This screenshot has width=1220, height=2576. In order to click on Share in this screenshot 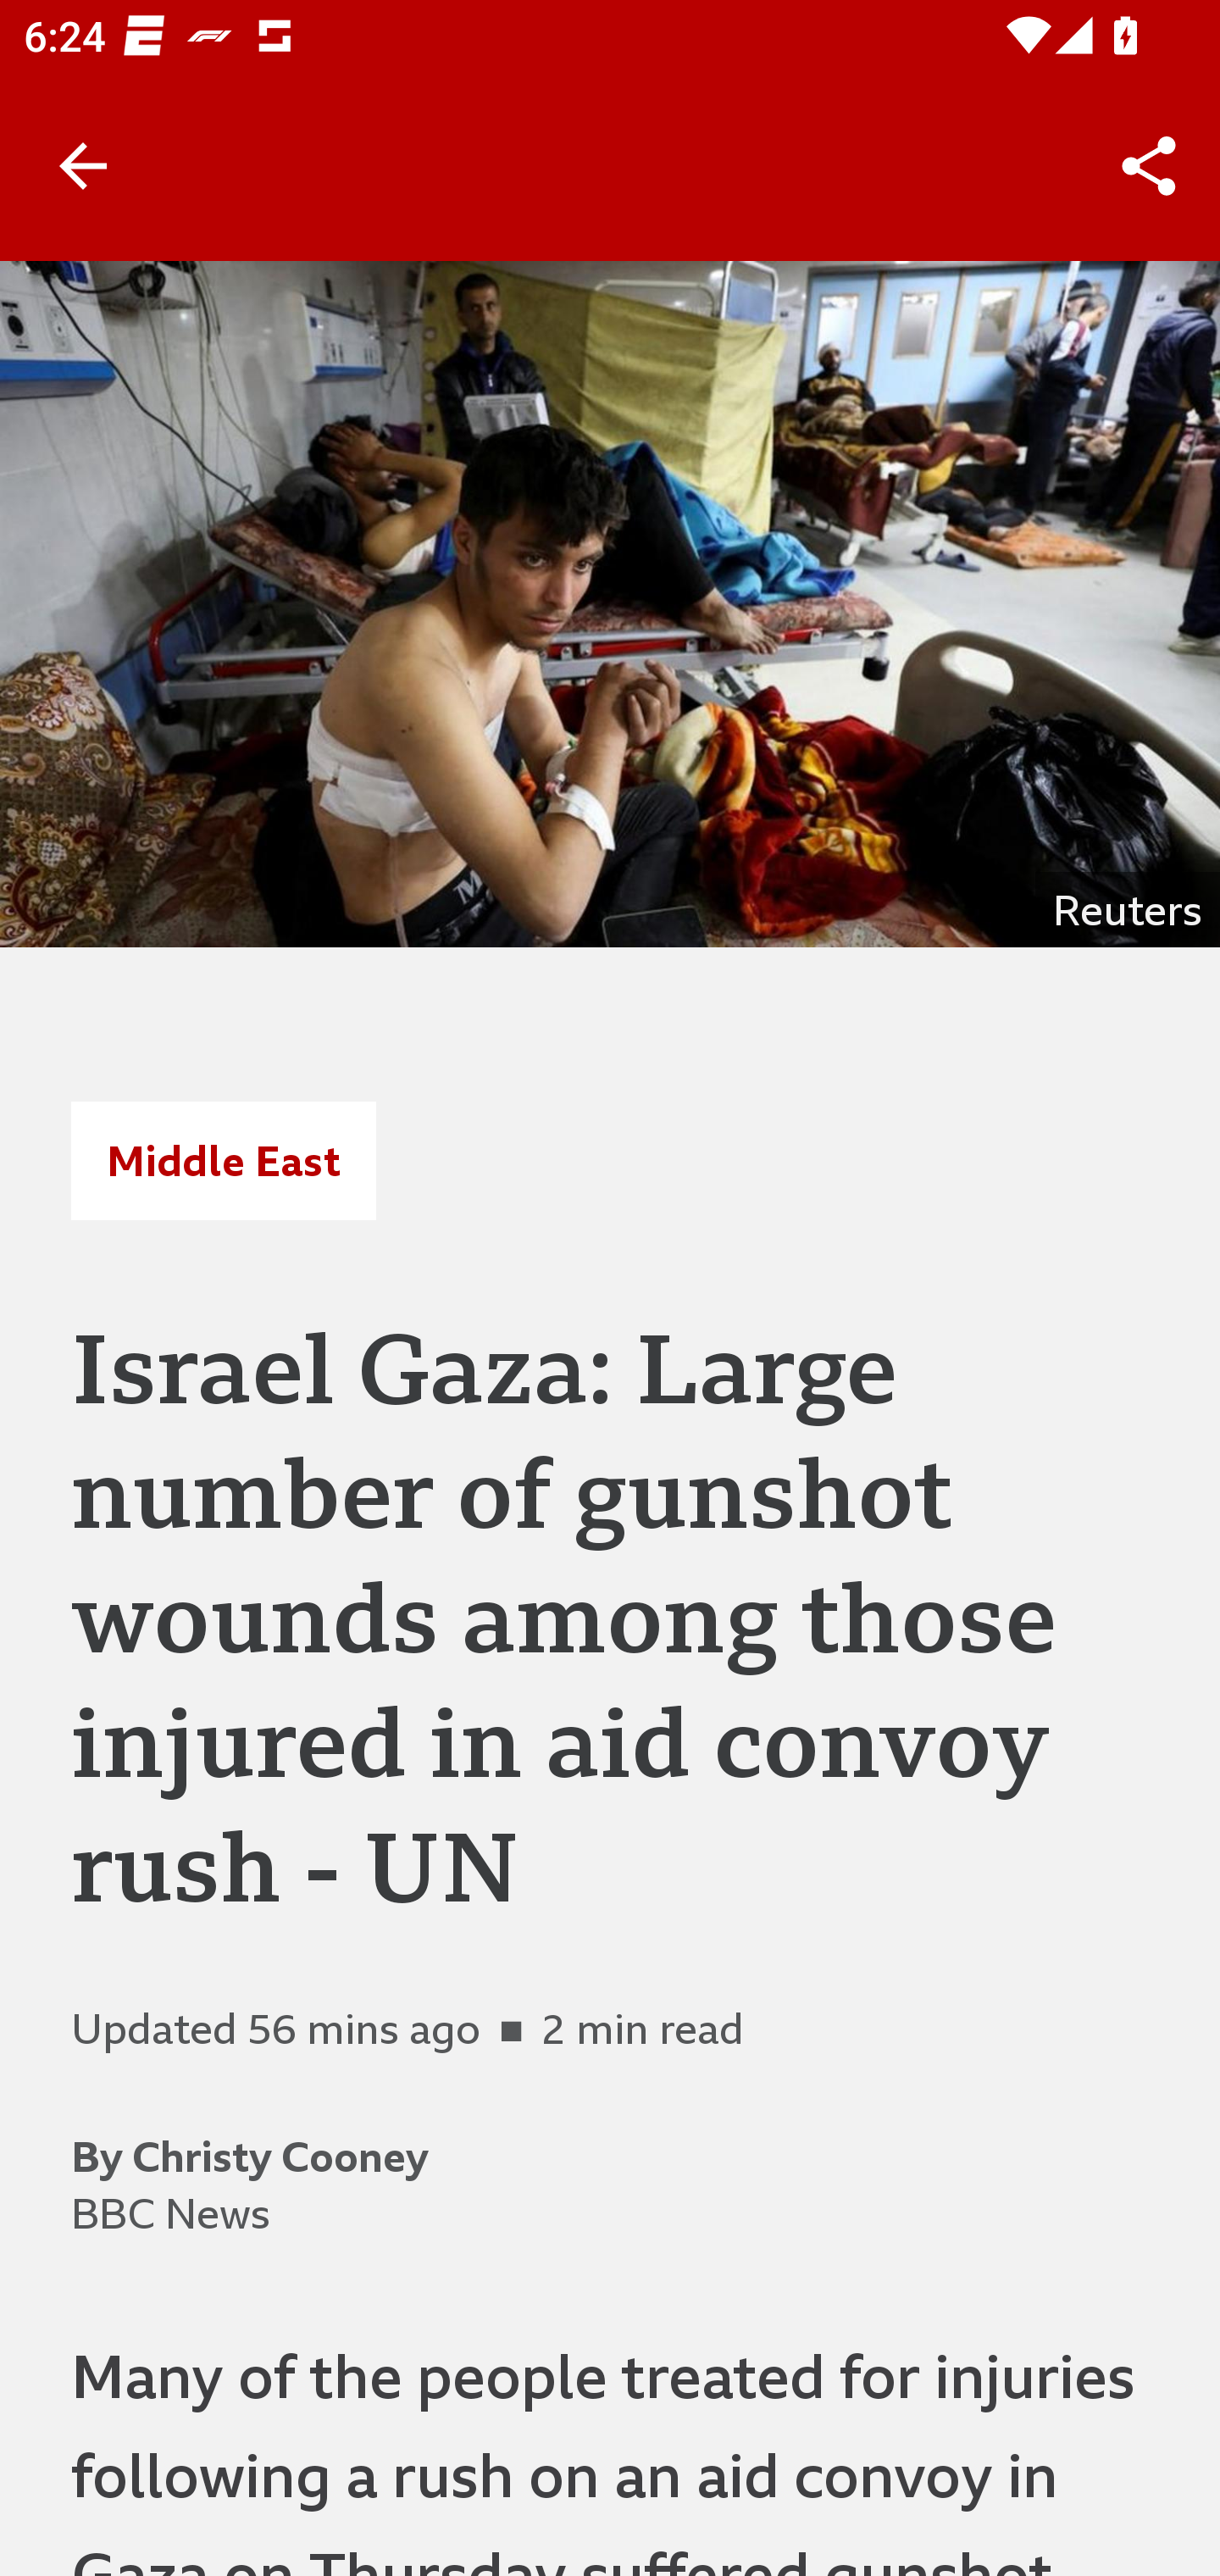, I will do `click(1149, 166)`.